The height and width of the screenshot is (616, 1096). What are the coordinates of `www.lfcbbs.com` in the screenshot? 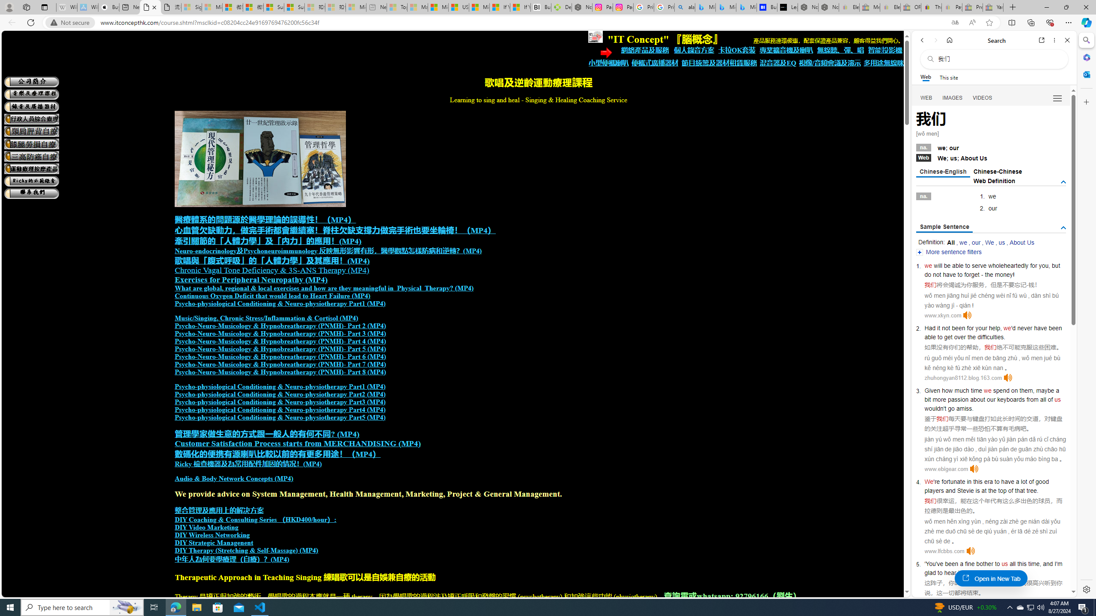 It's located at (944, 551).